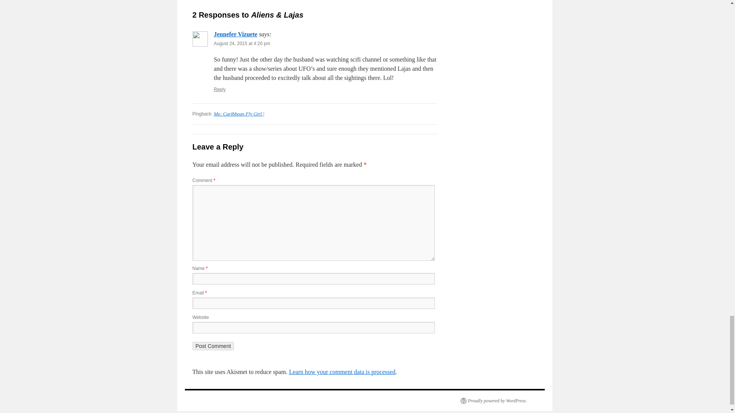  I want to click on August 24, 2015 at 4:20 pm, so click(242, 43).